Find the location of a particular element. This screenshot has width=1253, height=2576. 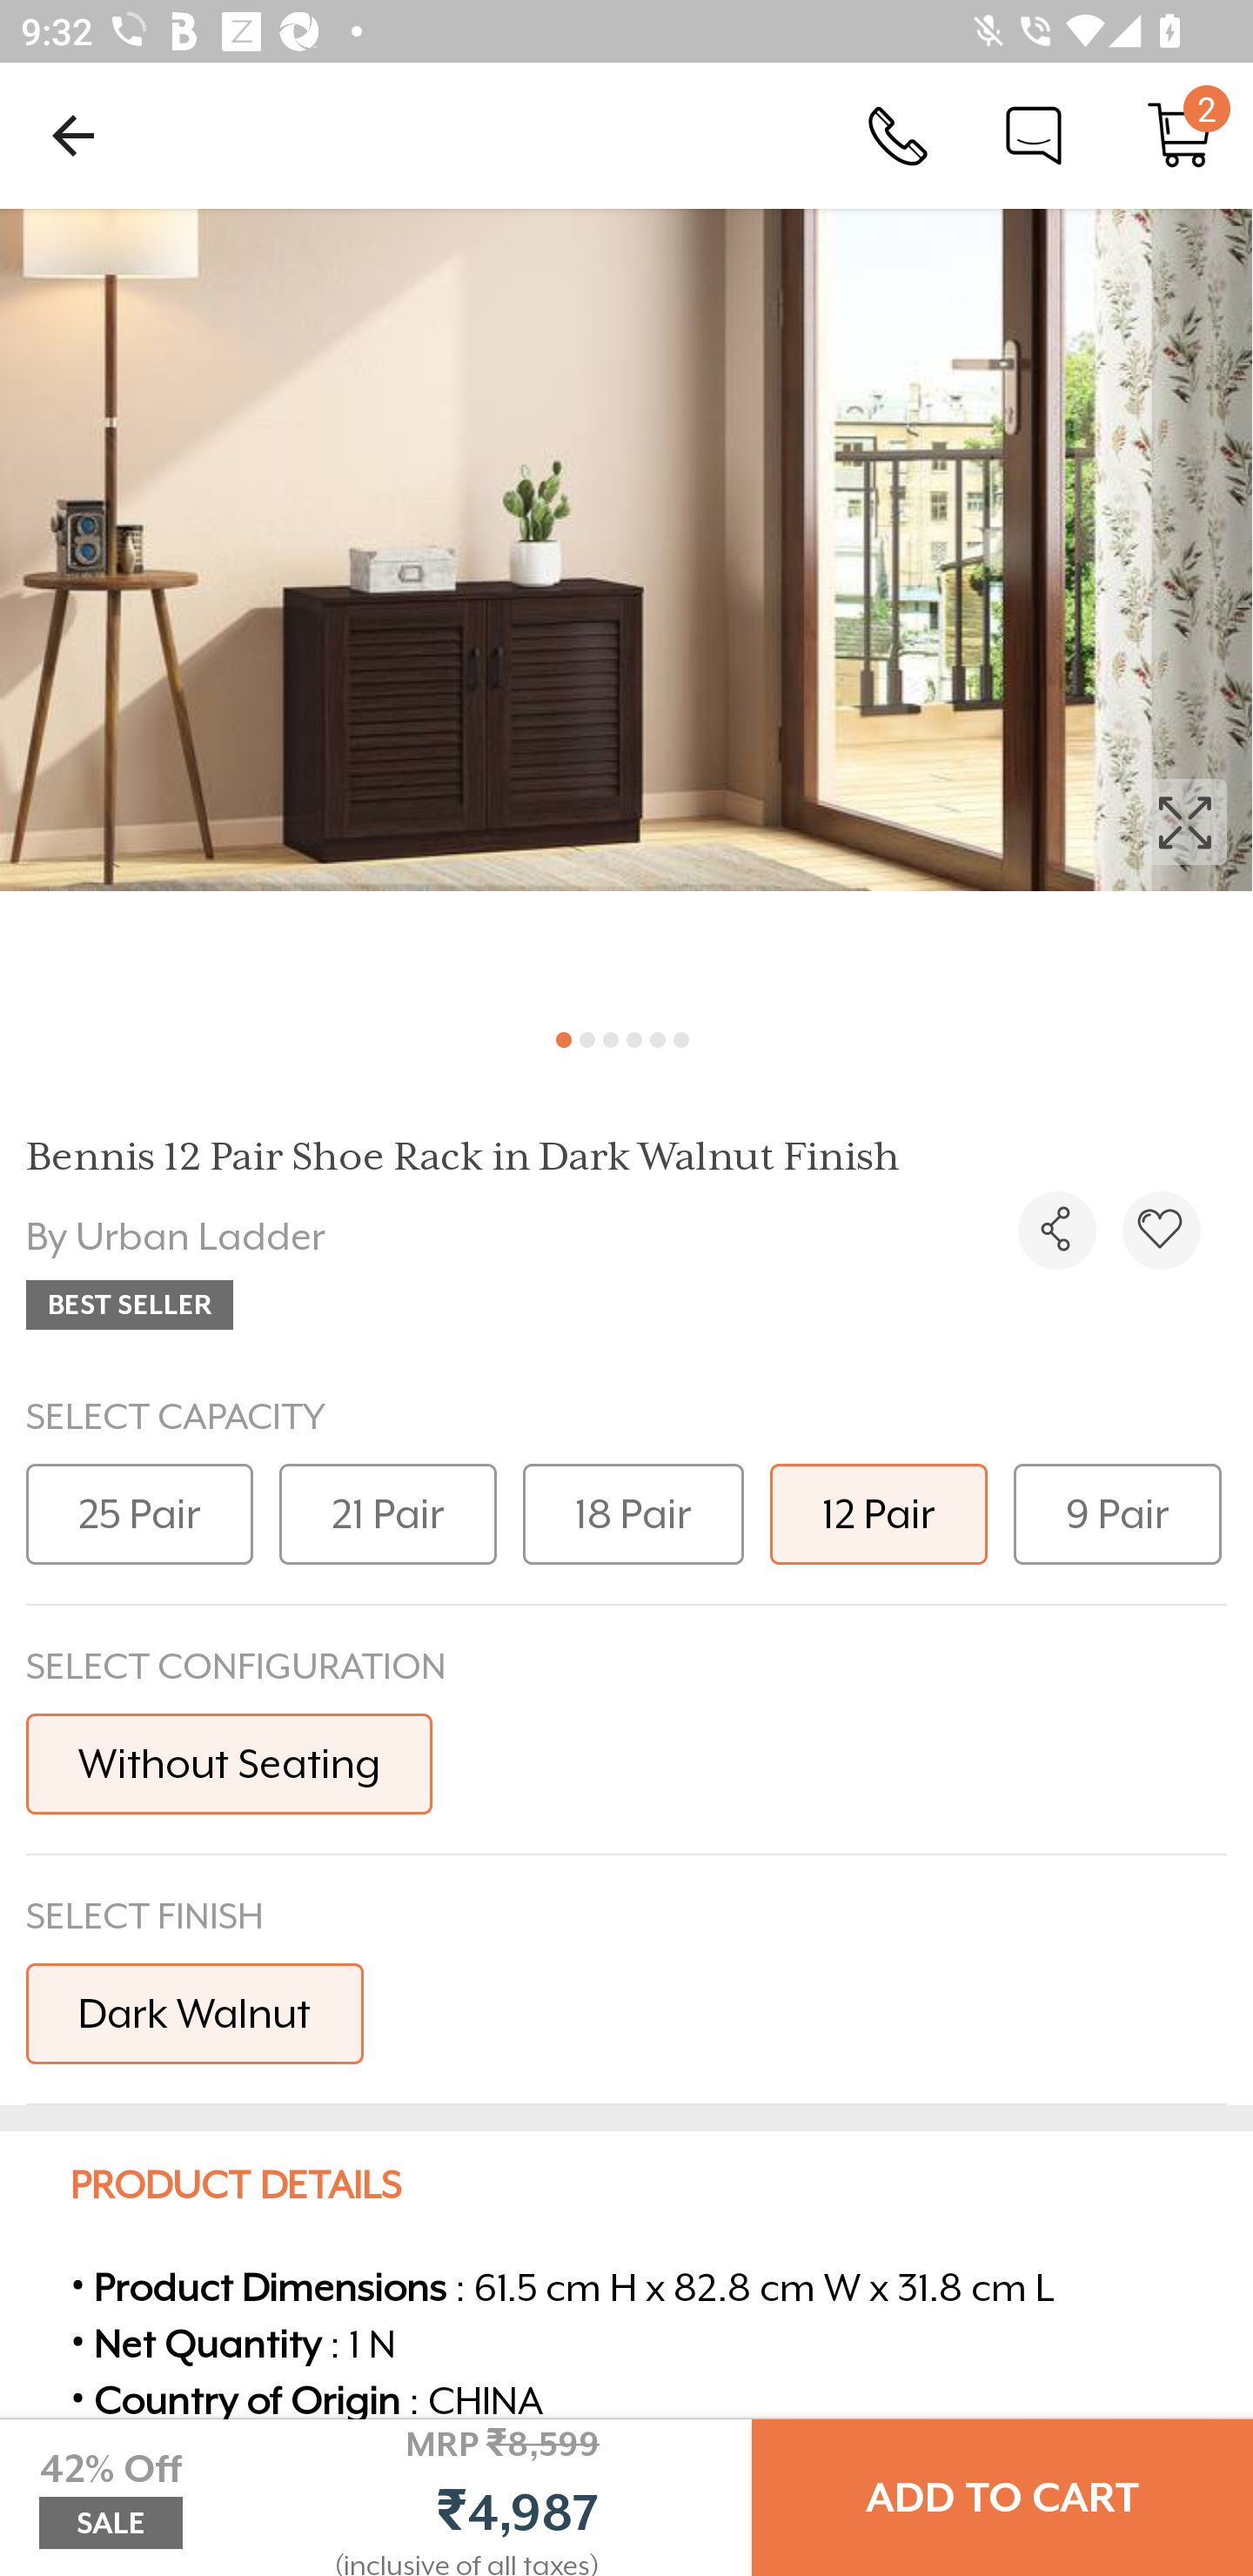

ADD TO CART is located at coordinates (1002, 2498).